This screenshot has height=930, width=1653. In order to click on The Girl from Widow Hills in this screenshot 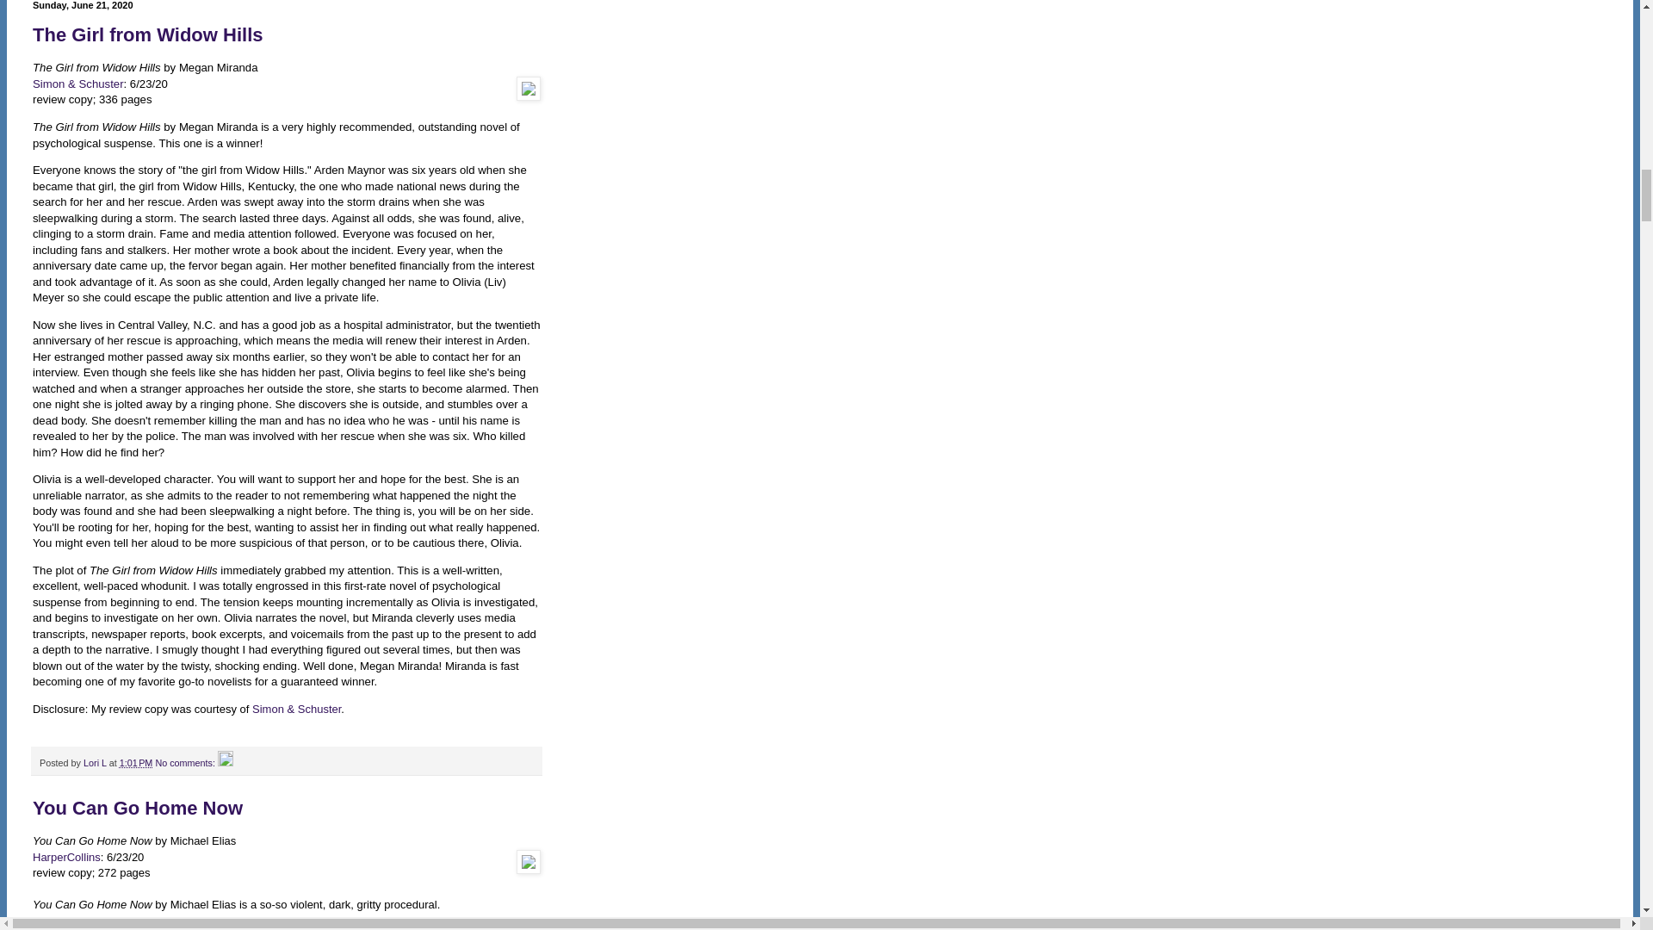, I will do `click(148, 34)`.